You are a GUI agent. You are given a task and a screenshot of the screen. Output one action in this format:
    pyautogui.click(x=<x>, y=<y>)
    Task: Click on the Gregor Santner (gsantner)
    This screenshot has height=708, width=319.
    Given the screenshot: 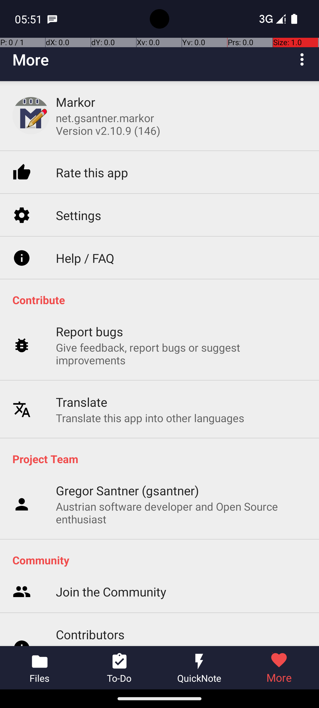 What is the action you would take?
    pyautogui.click(x=128, y=490)
    